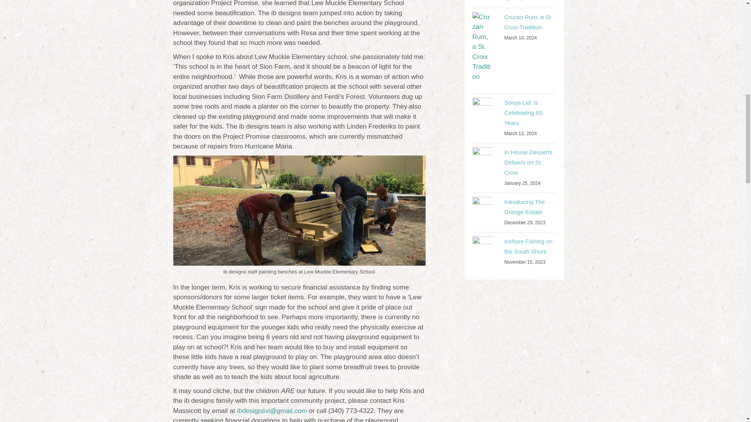 The image size is (751, 422). I want to click on Cruzan Rum, a St. Croix Tradition, so click(482, 52).